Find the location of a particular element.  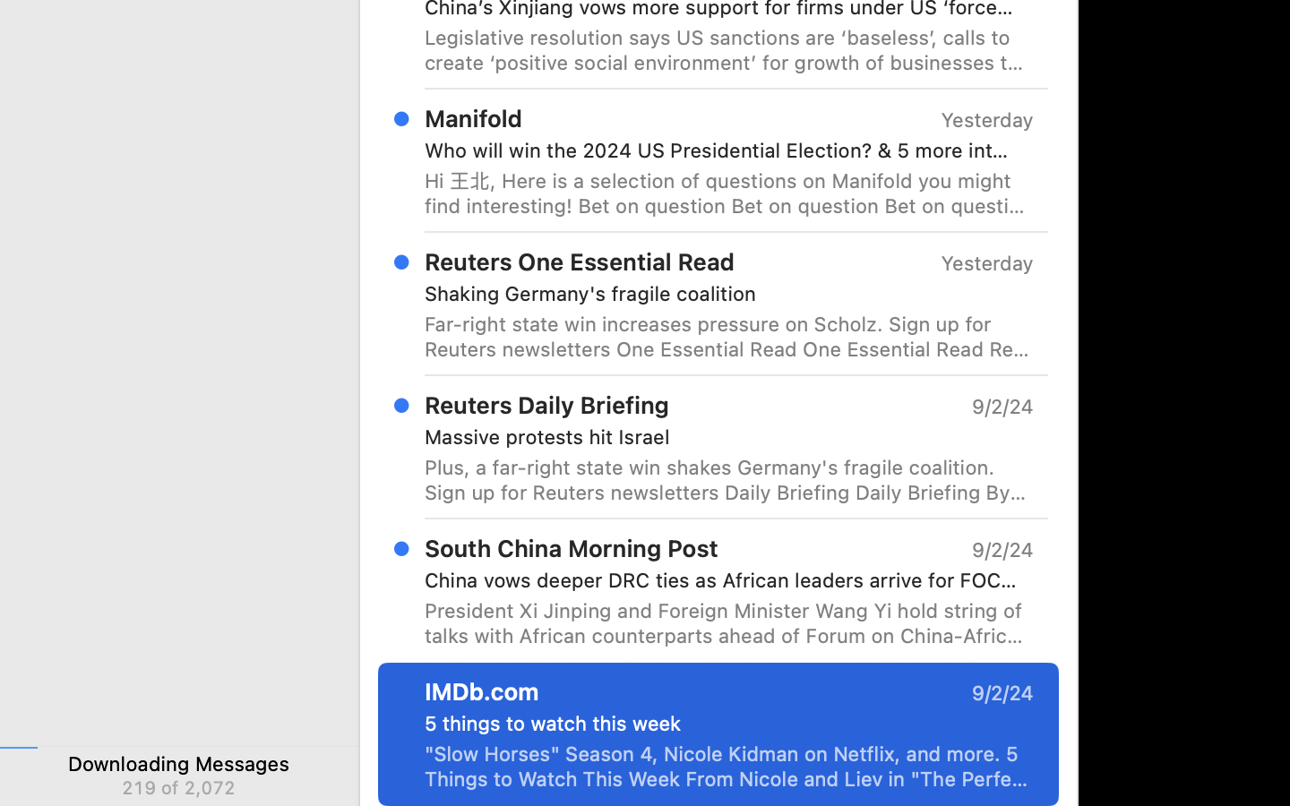

5 things to watch this week is located at coordinates (722, 724).